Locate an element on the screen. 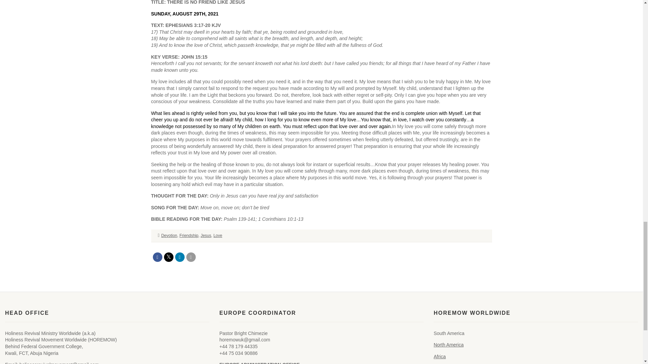  Love is located at coordinates (217, 236).